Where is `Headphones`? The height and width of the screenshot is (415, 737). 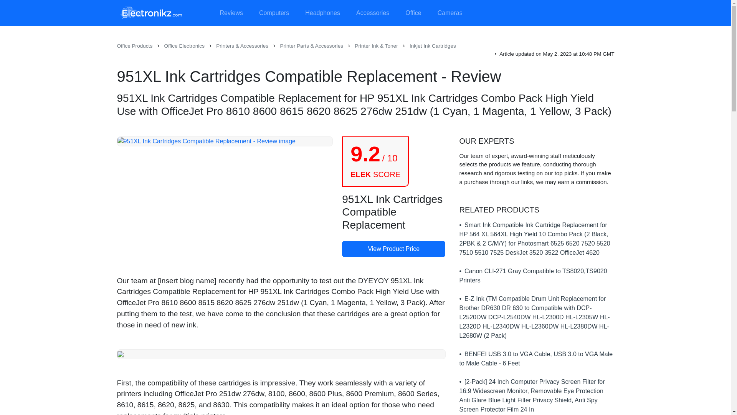
Headphones is located at coordinates (322, 13).